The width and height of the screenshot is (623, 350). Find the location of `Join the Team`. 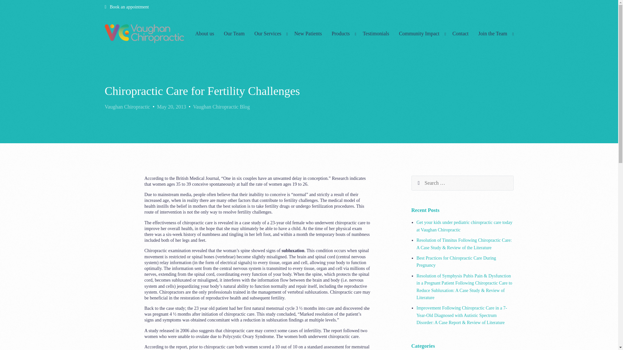

Join the Team is located at coordinates (494, 34).